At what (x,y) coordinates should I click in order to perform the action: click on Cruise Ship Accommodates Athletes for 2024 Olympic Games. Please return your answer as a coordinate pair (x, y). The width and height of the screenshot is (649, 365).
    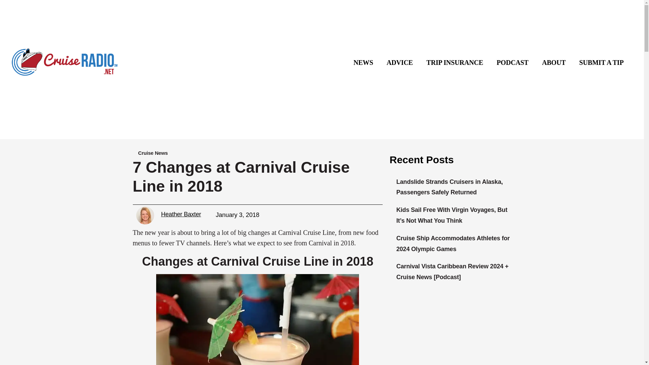
    Looking at the image, I should click on (453, 244).